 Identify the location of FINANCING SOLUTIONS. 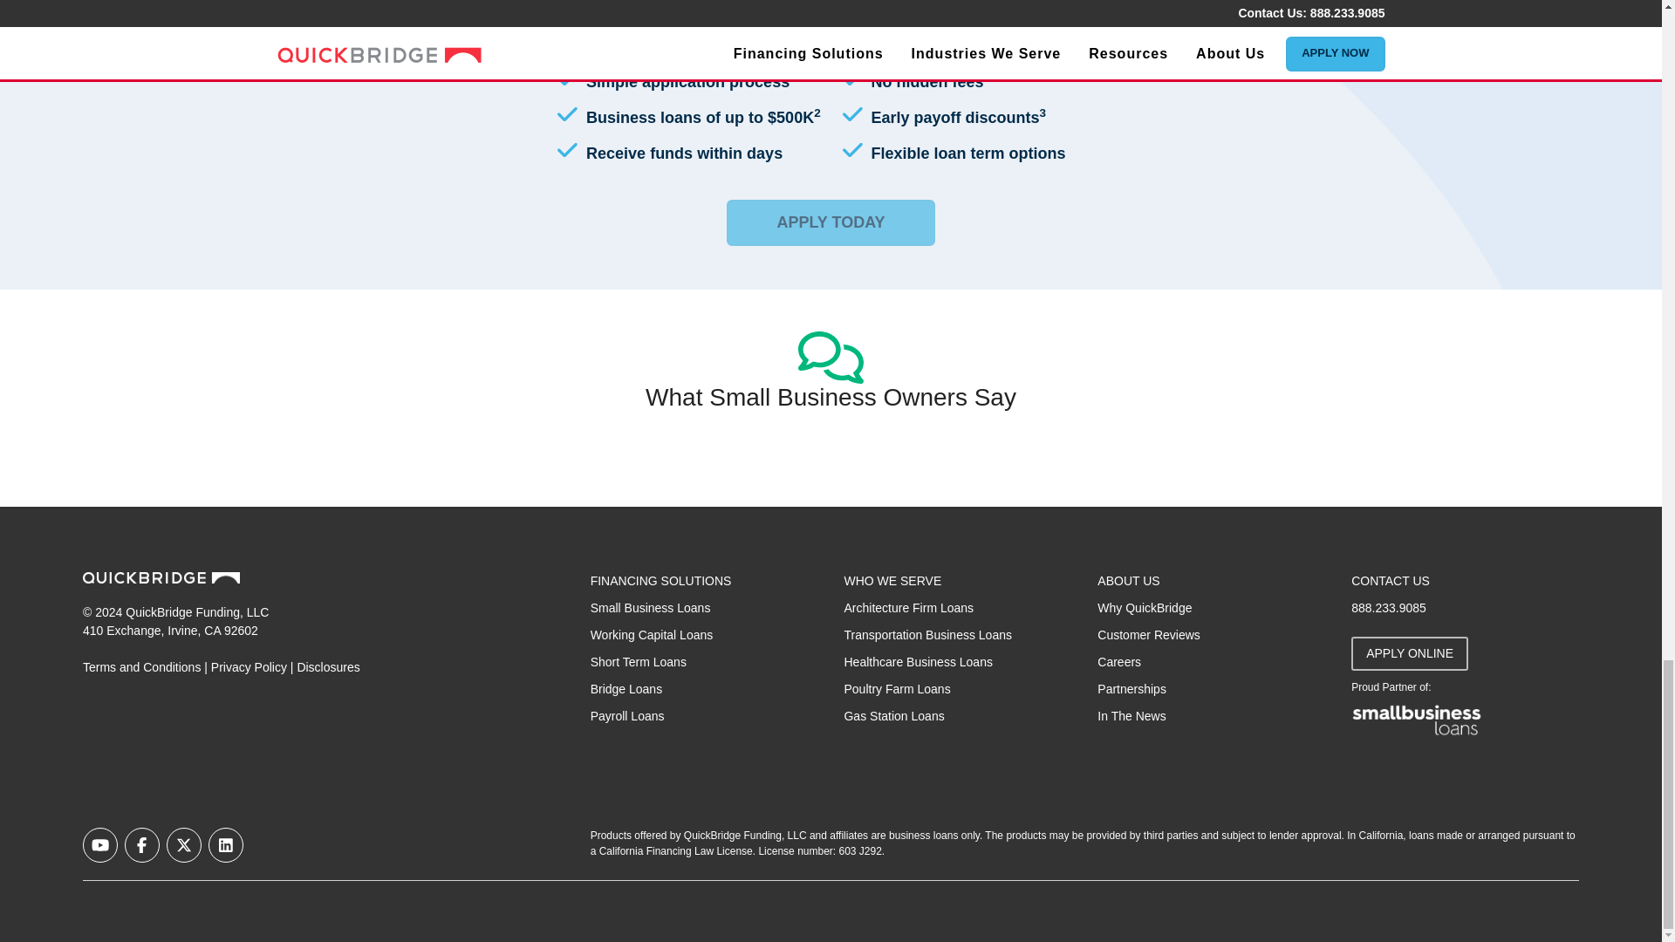
(661, 580).